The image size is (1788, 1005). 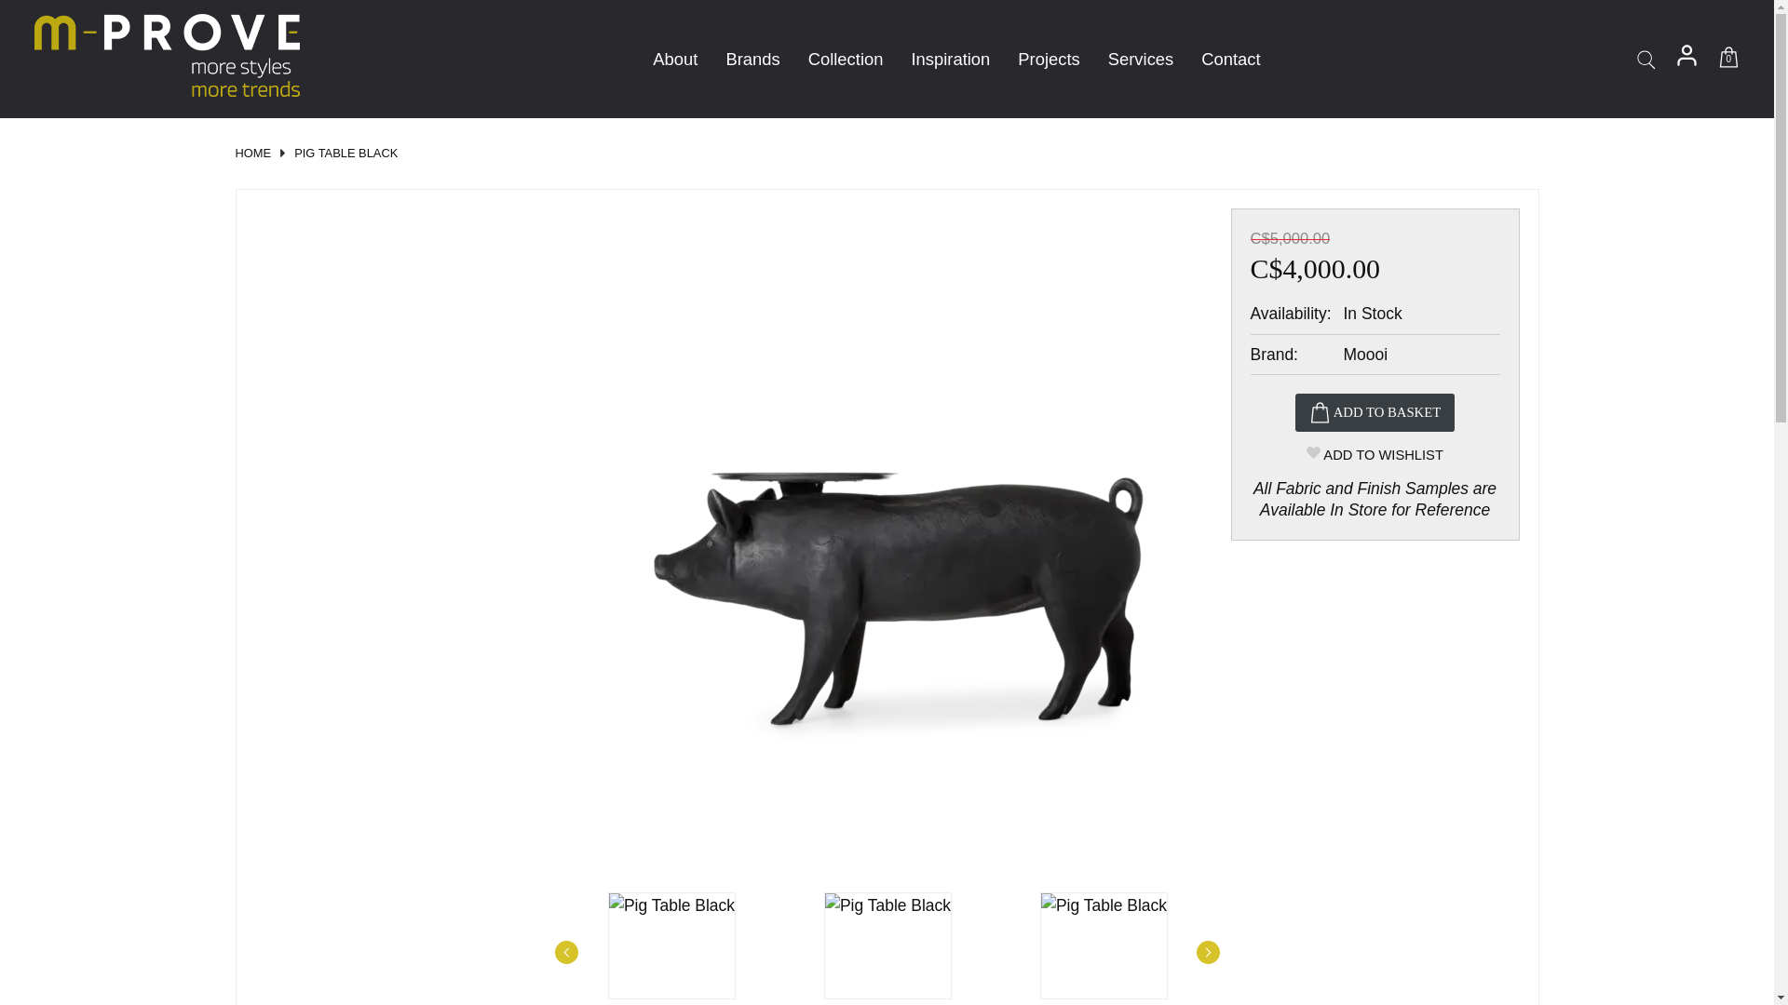 What do you see at coordinates (1728, 61) in the screenshot?
I see `Cart` at bounding box center [1728, 61].